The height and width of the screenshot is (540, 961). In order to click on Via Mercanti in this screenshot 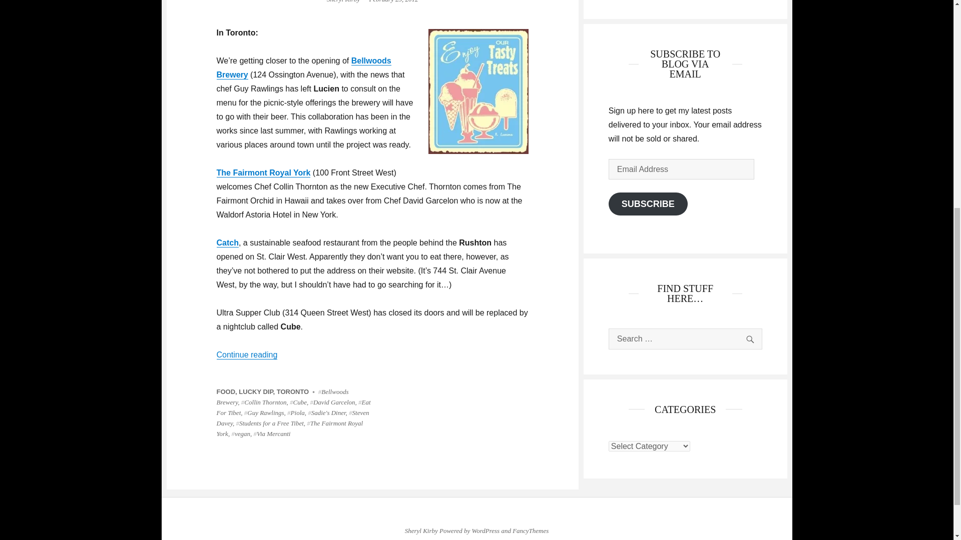, I will do `click(271, 433)`.